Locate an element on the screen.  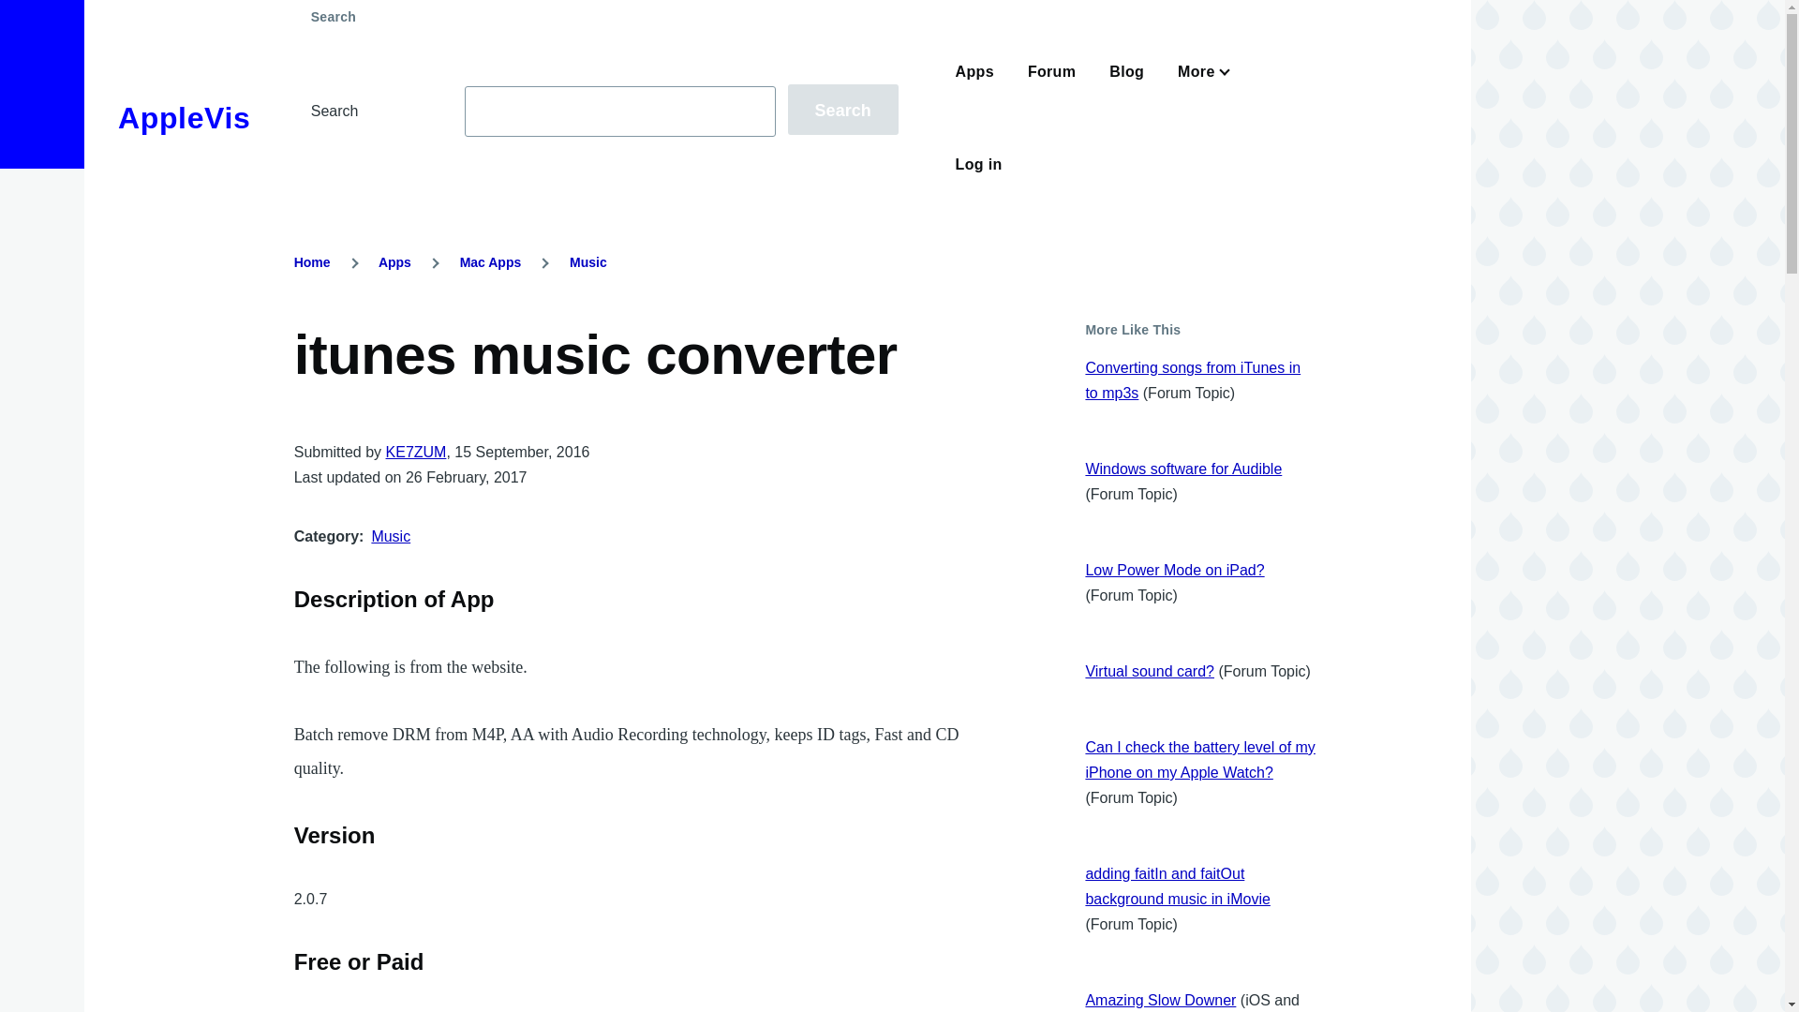
Windows software for Audible is located at coordinates (1182, 469).